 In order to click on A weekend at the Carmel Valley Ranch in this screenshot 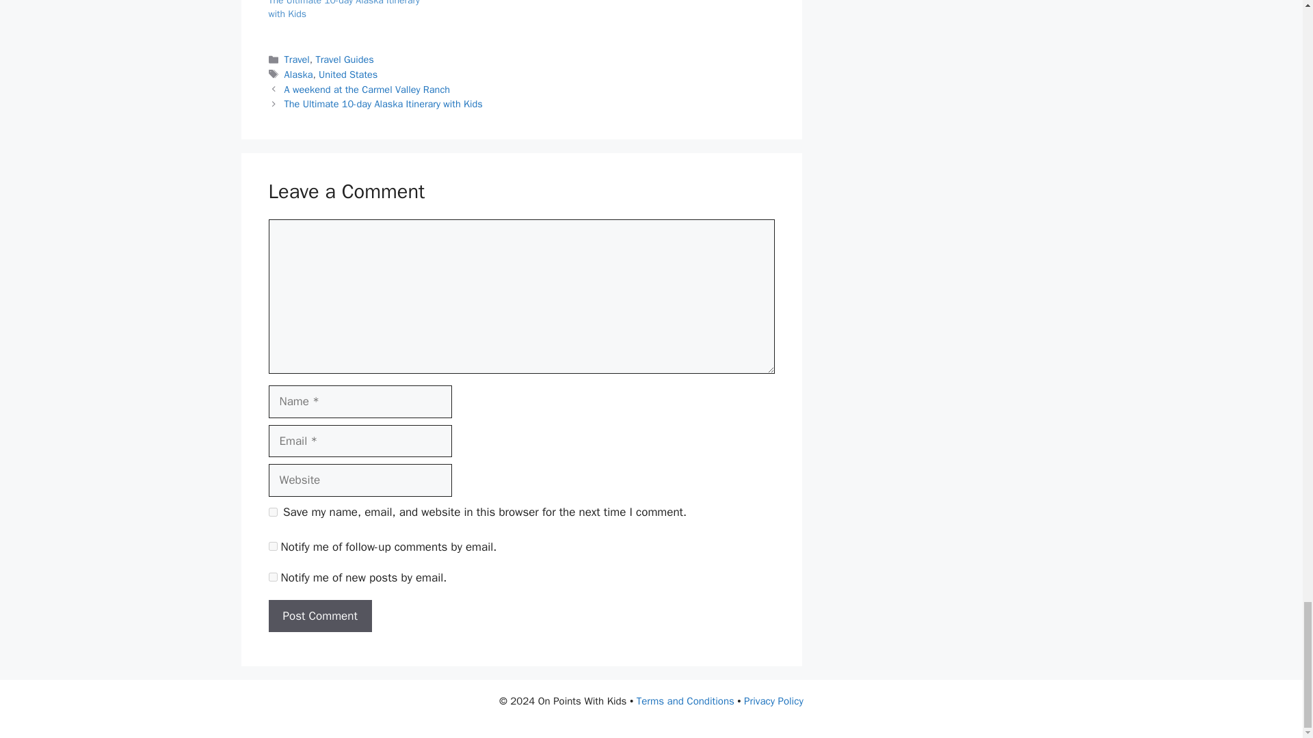, I will do `click(367, 90)`.